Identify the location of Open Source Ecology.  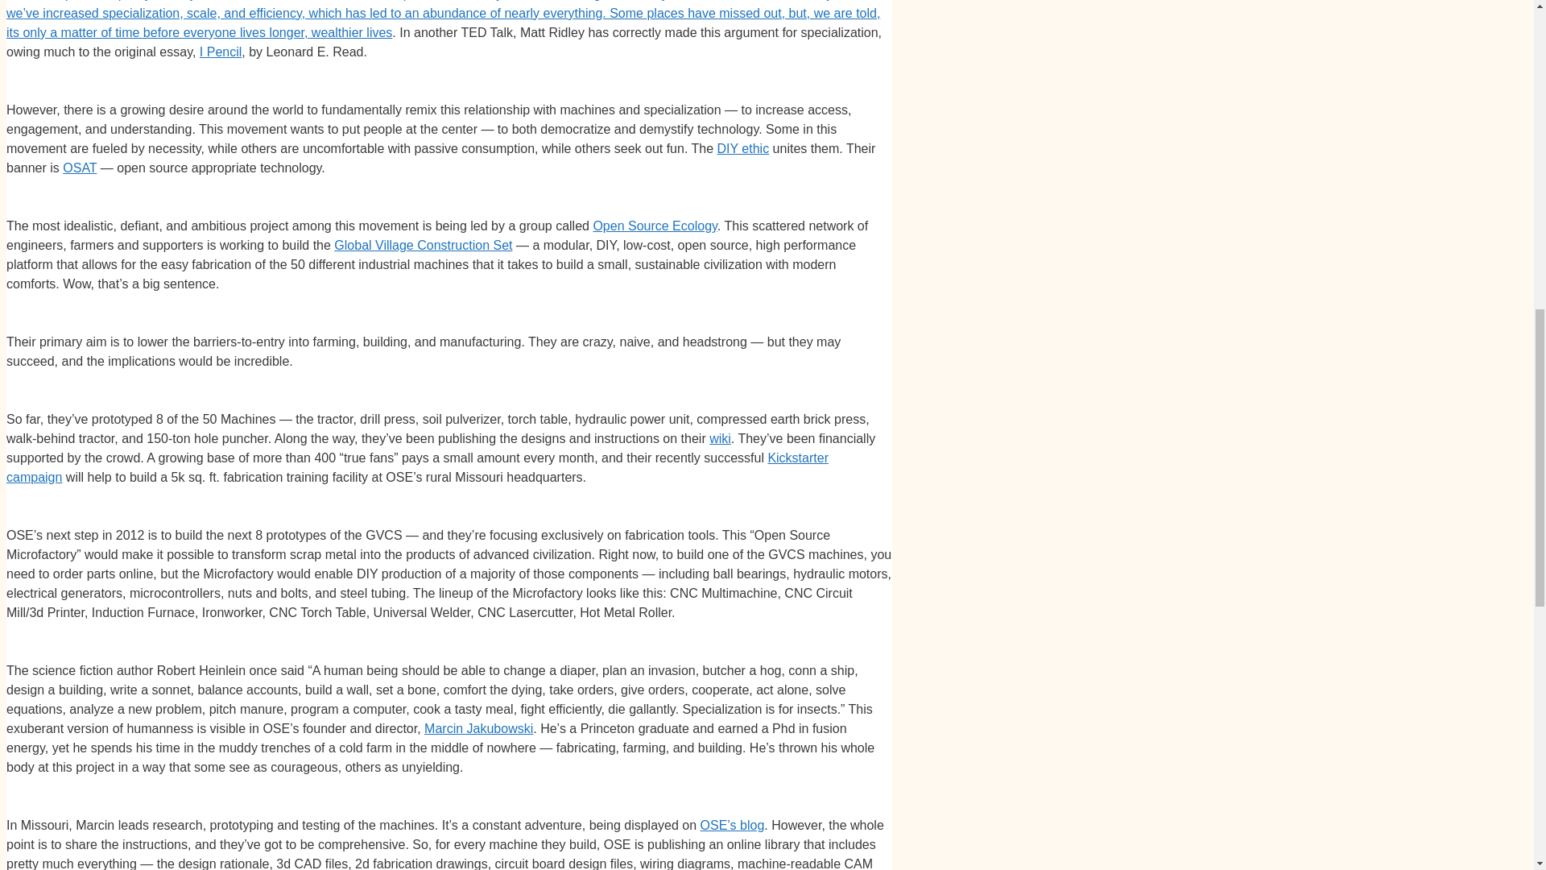
(654, 226).